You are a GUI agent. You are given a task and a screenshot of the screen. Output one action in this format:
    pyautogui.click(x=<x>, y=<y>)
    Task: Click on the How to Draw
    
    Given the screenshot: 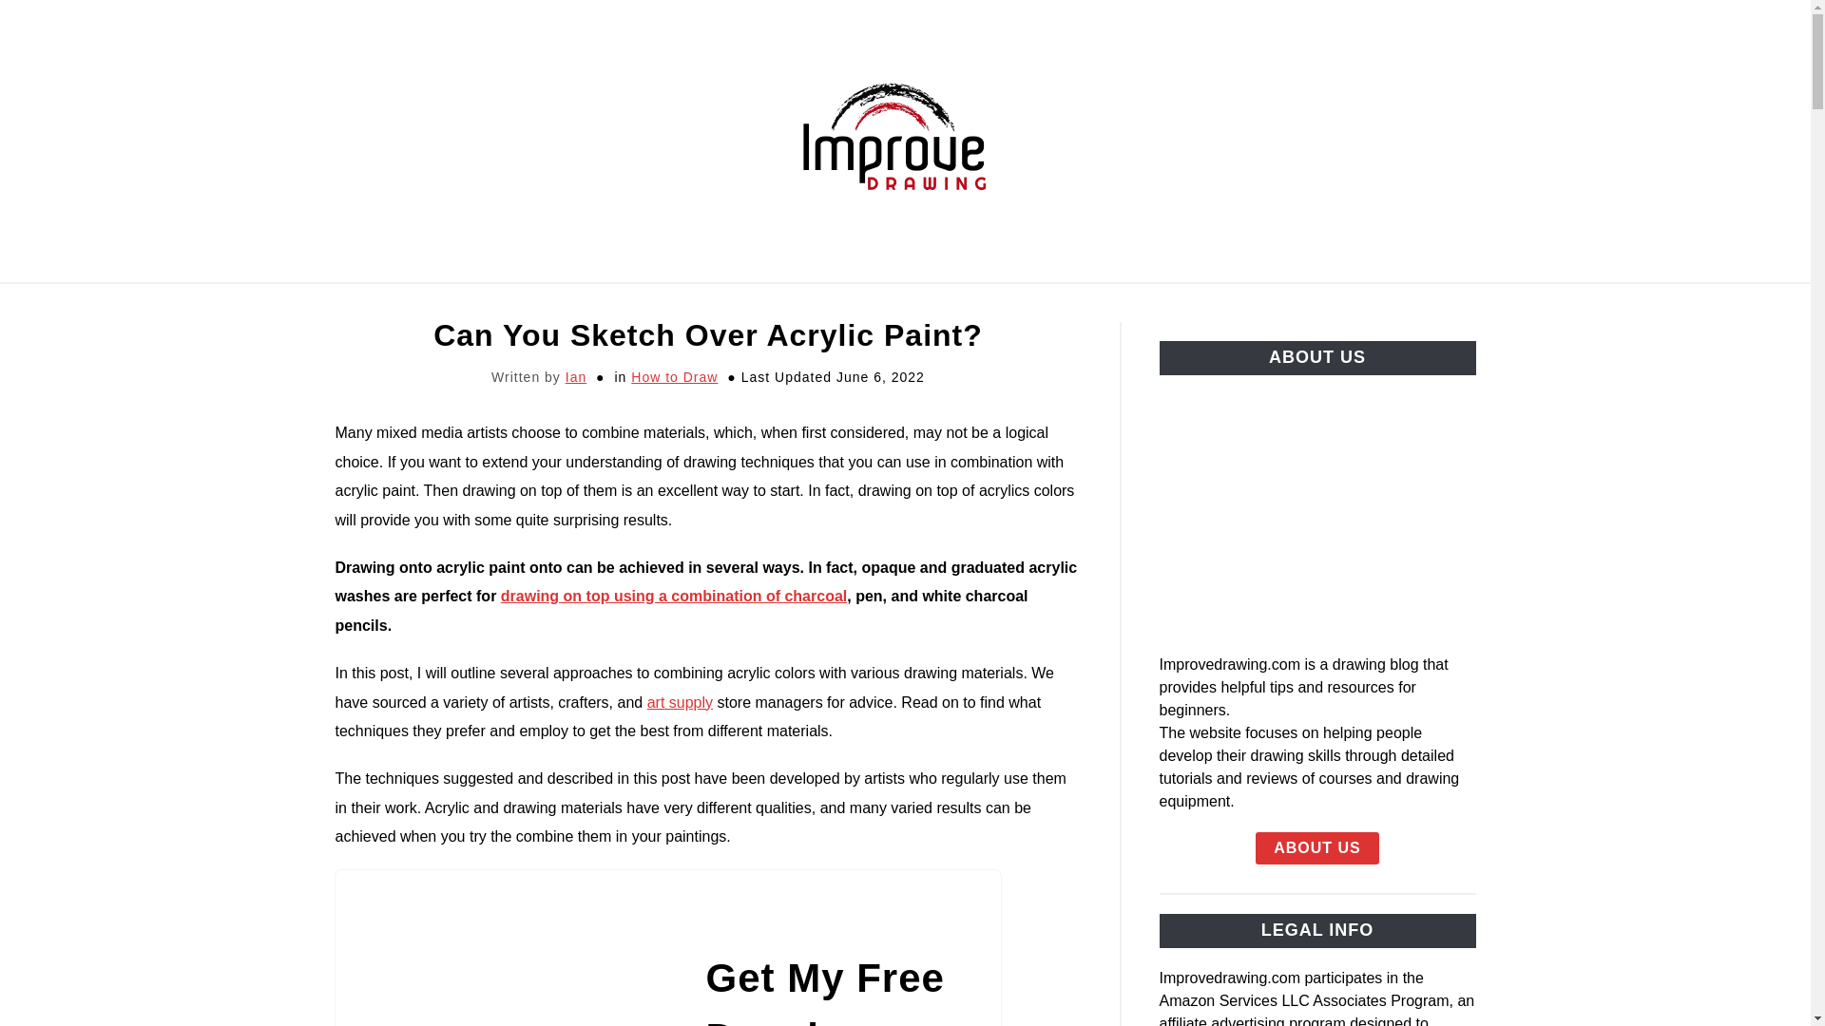 What is the action you would take?
    pyautogui.click(x=674, y=376)
    